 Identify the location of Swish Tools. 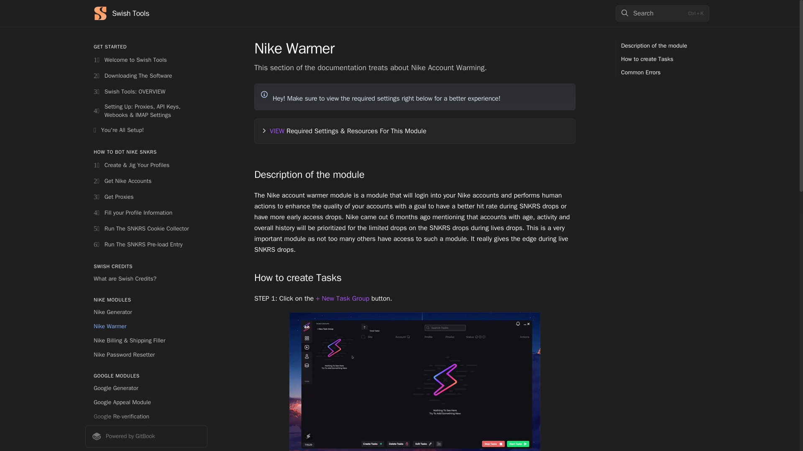
(121, 13).